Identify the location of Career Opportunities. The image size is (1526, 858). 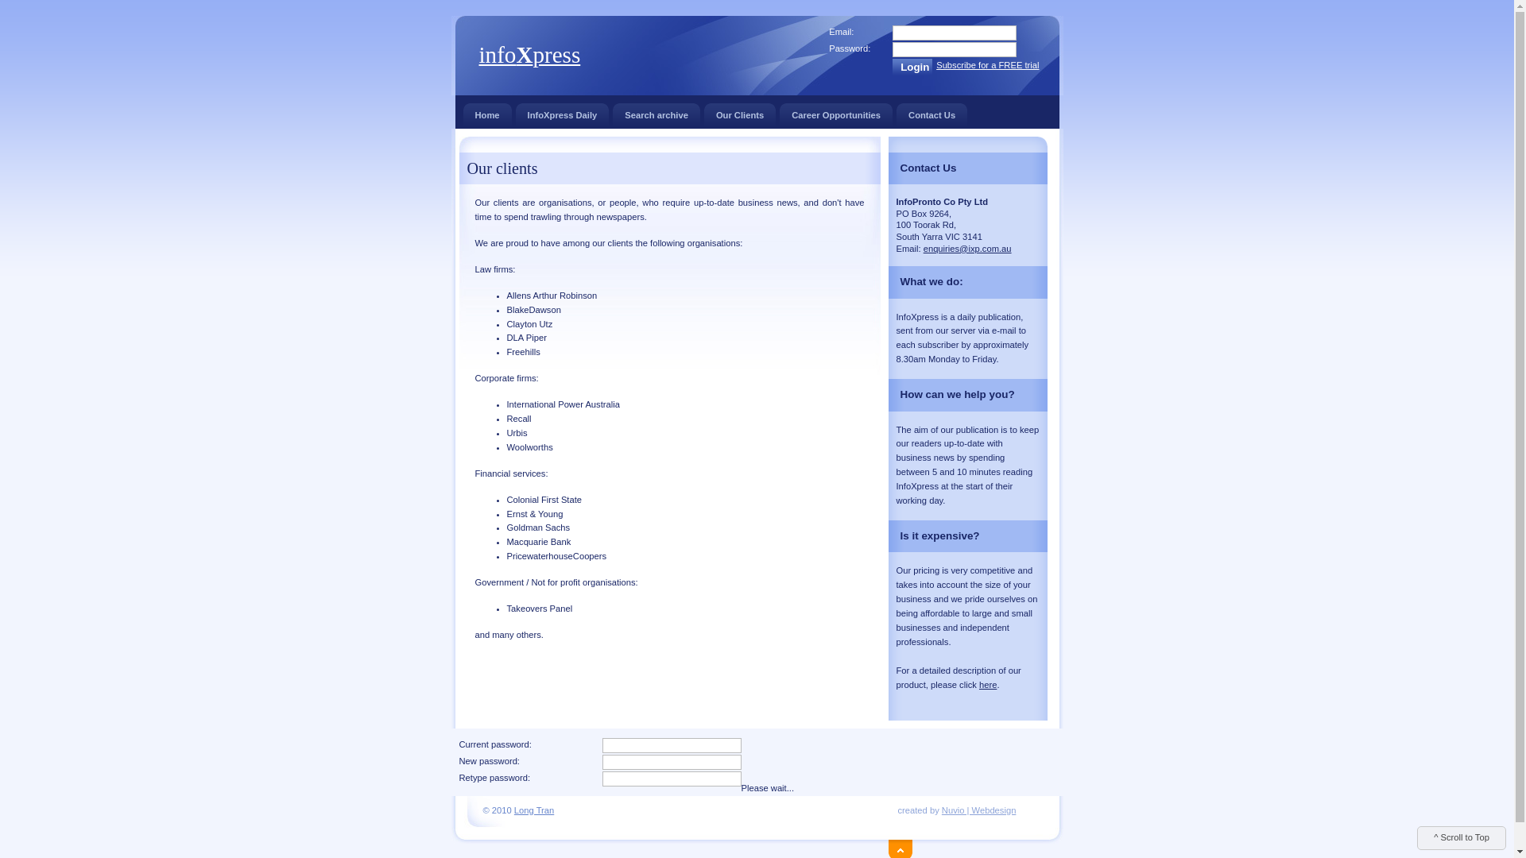
(836, 116).